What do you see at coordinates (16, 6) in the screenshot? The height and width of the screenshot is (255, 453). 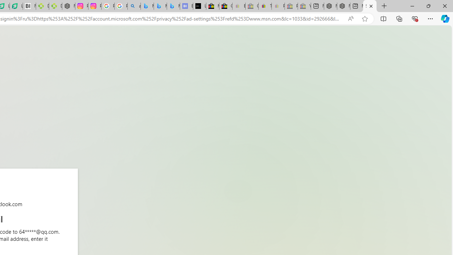 I see `LendingTree - Compare Lenders` at bounding box center [16, 6].